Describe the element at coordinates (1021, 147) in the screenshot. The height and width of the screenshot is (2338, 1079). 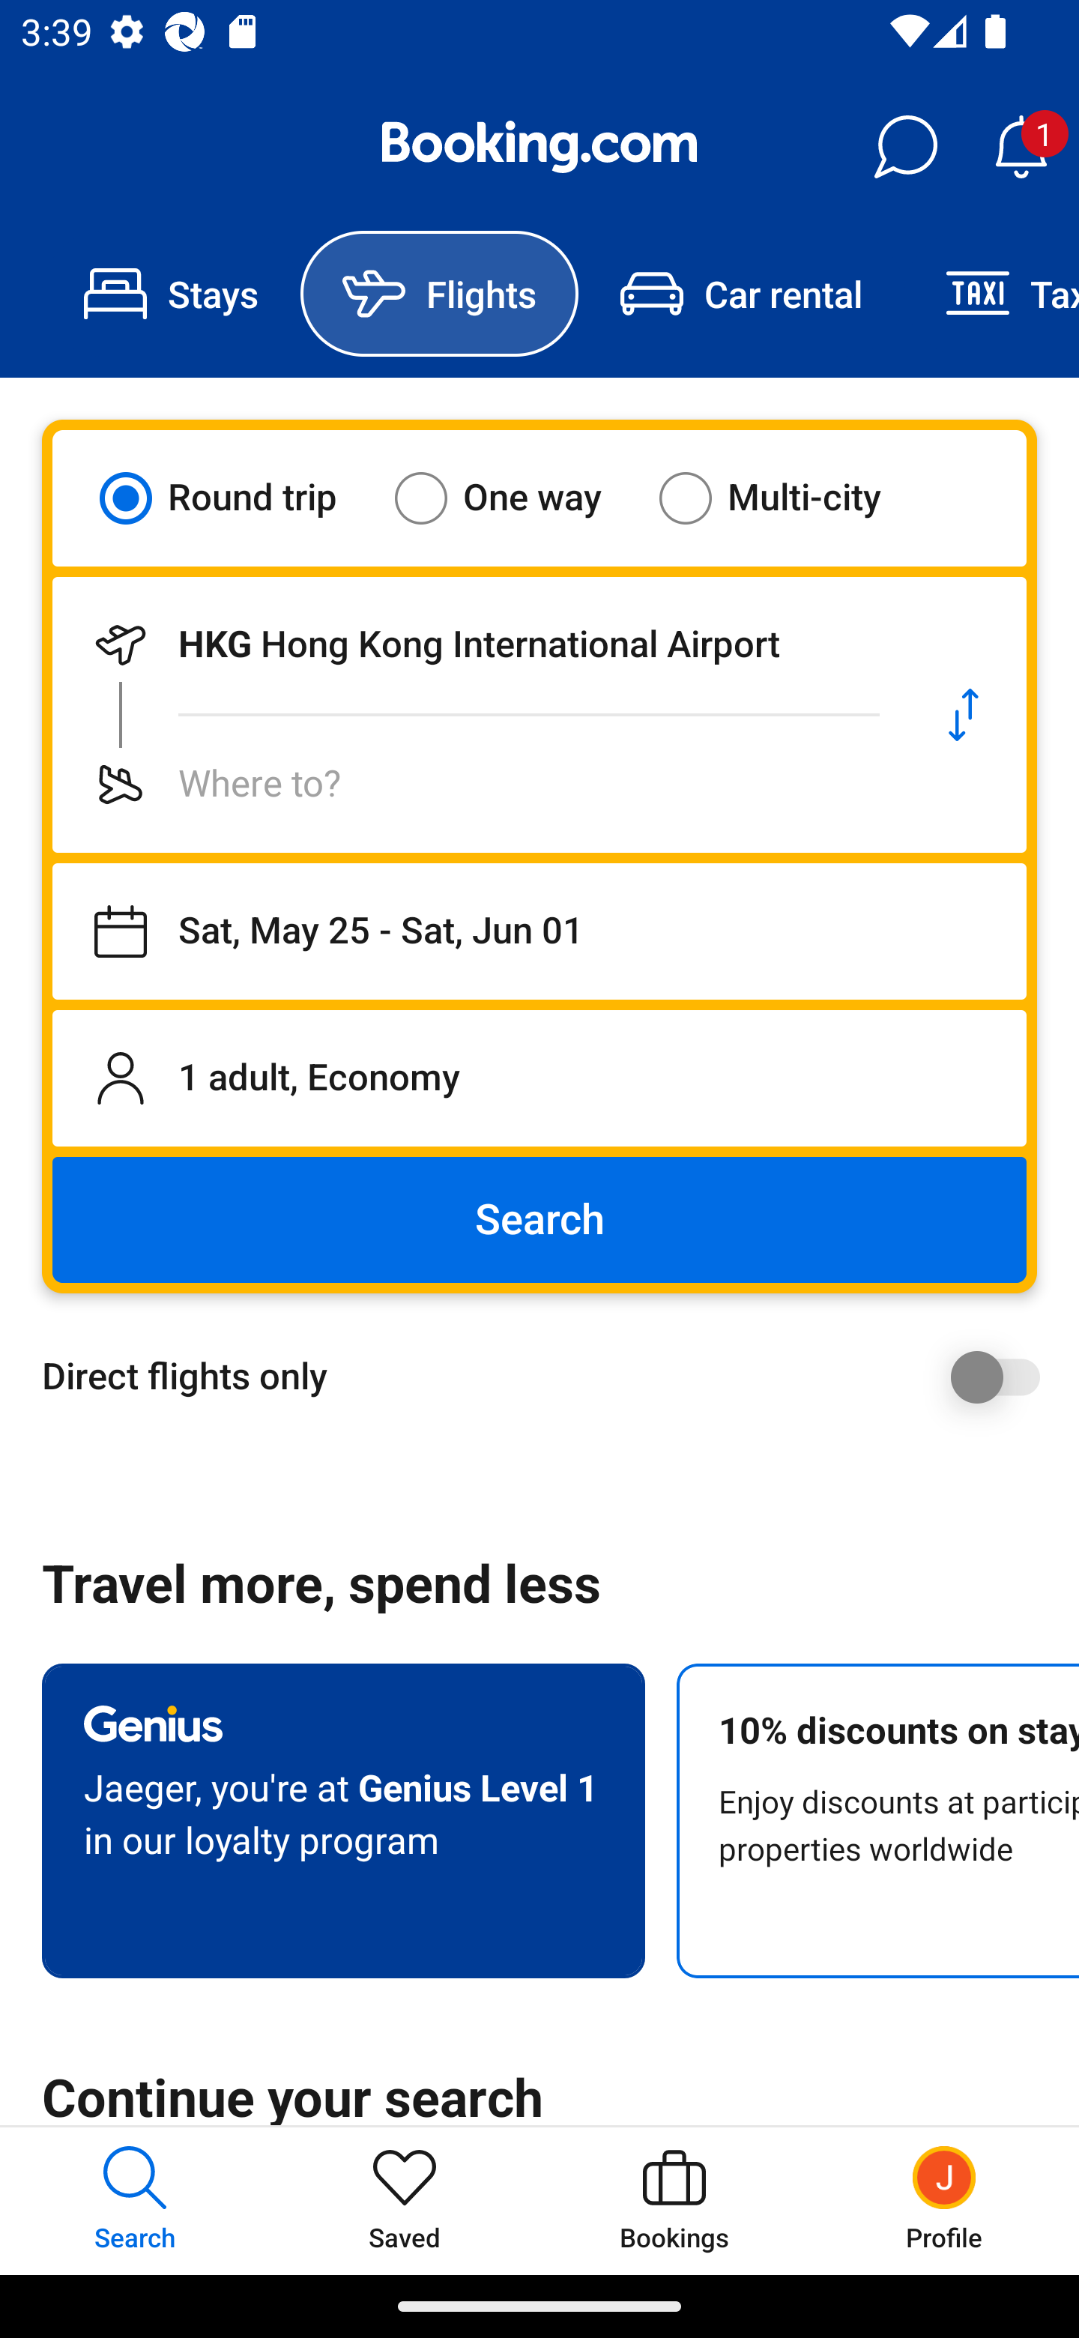
I see `Notifications` at that location.